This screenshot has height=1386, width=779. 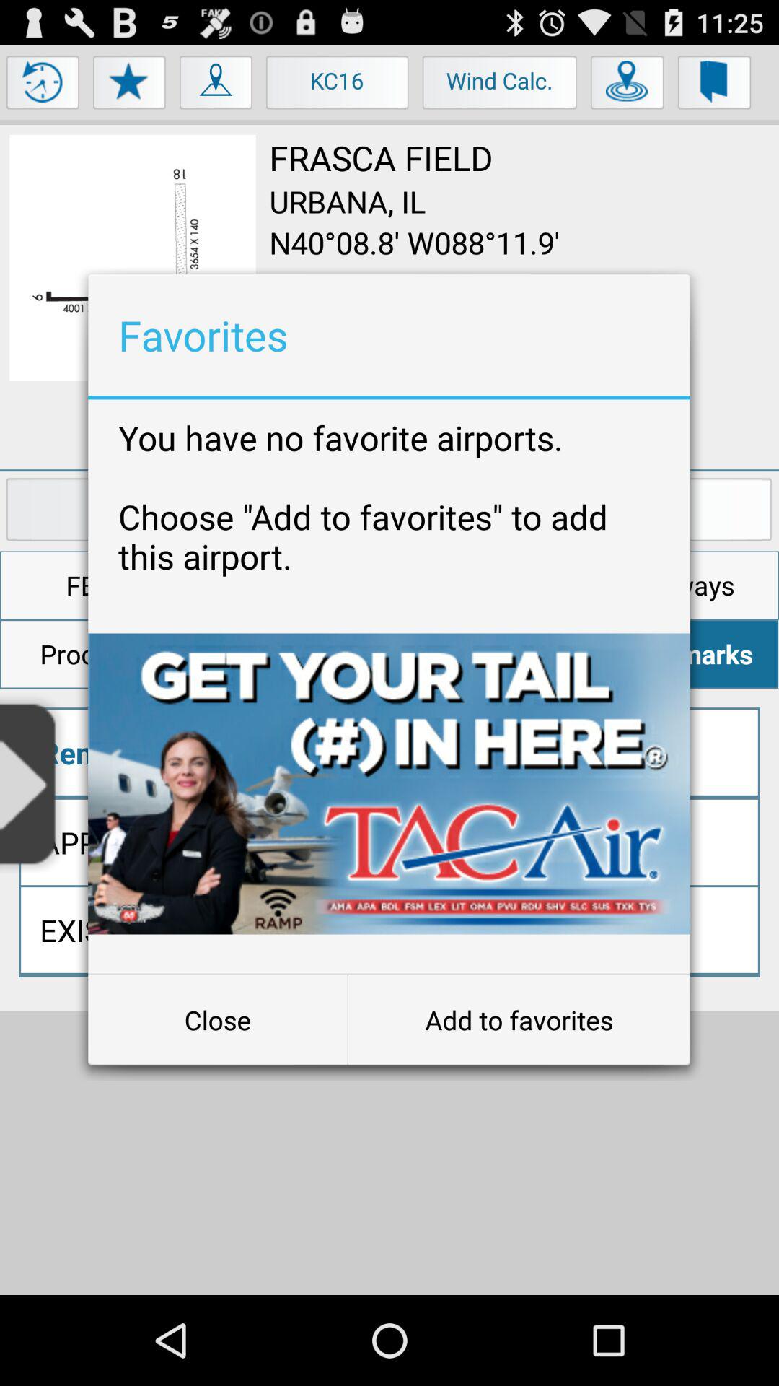 I want to click on turn off icon above the close, so click(x=389, y=784).